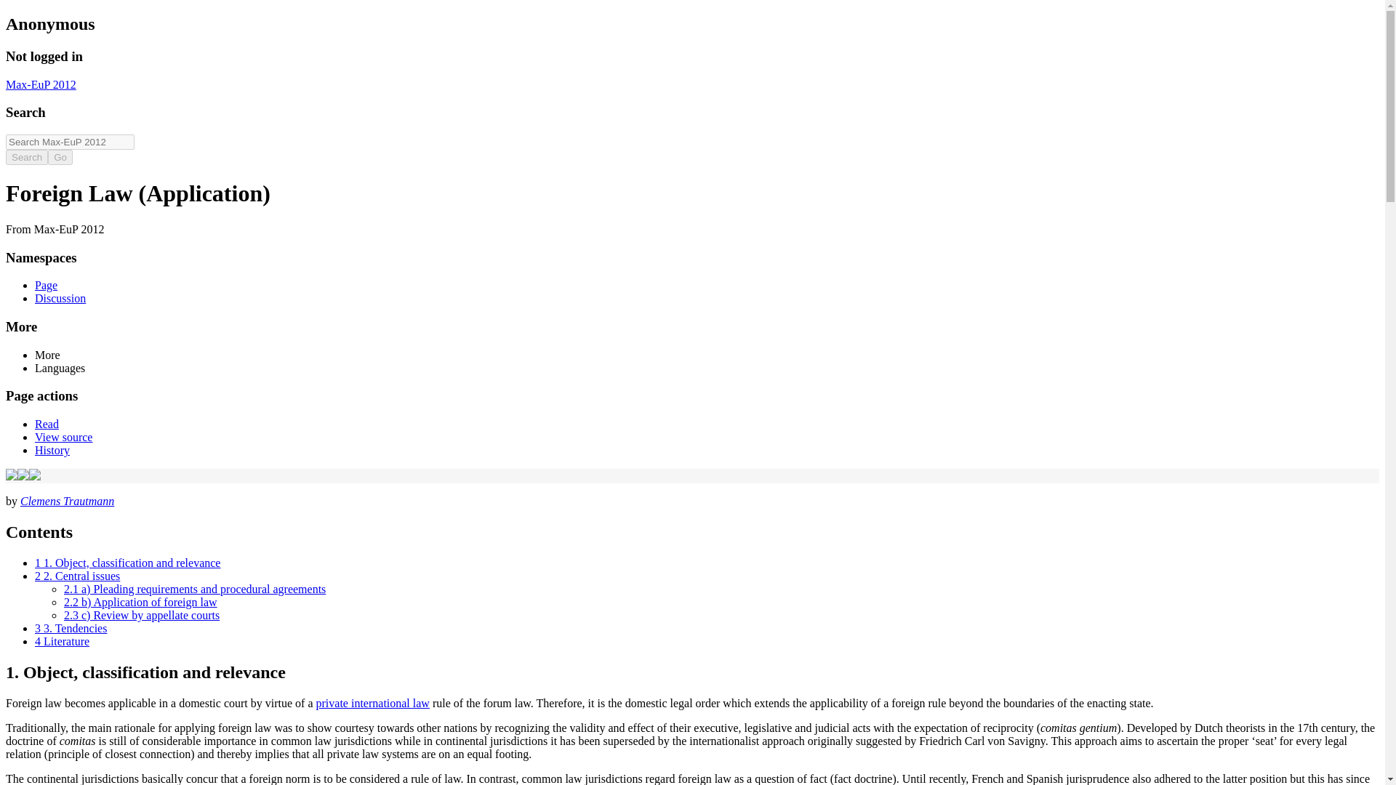  I want to click on 2 2. Central issues, so click(77, 576).